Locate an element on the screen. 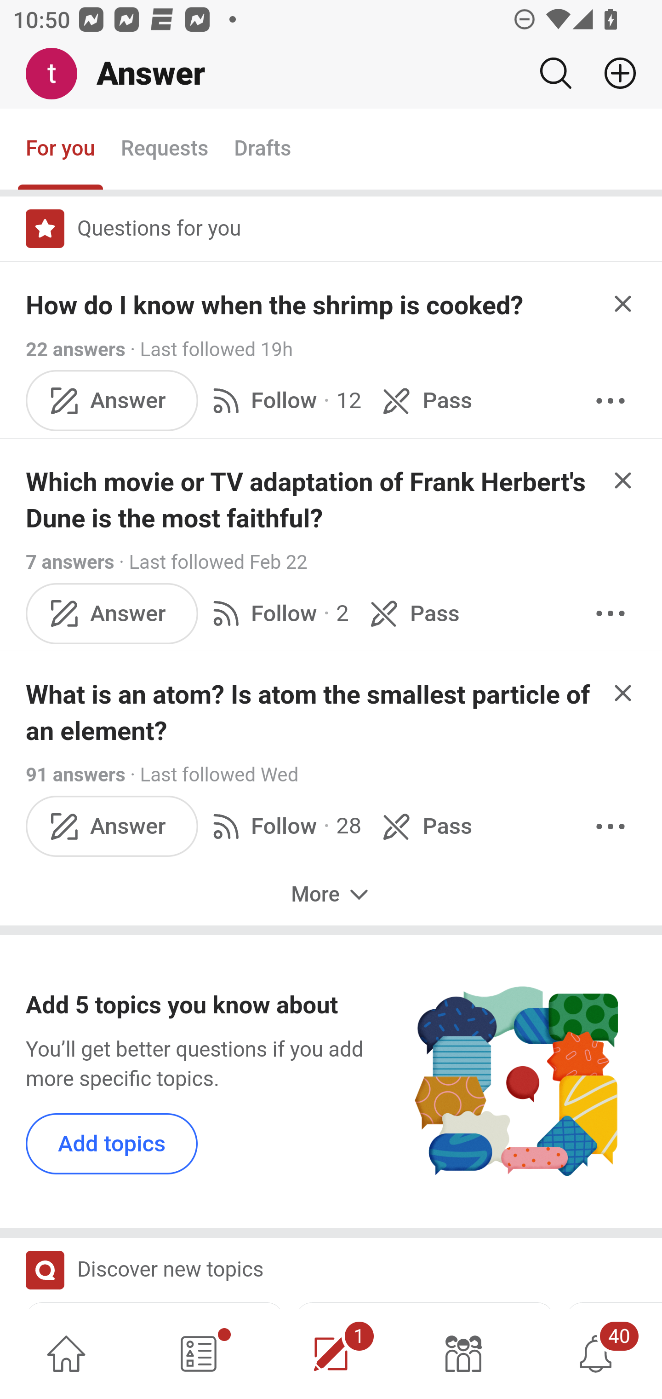 The height and width of the screenshot is (1399, 662). Hide is located at coordinates (623, 480).